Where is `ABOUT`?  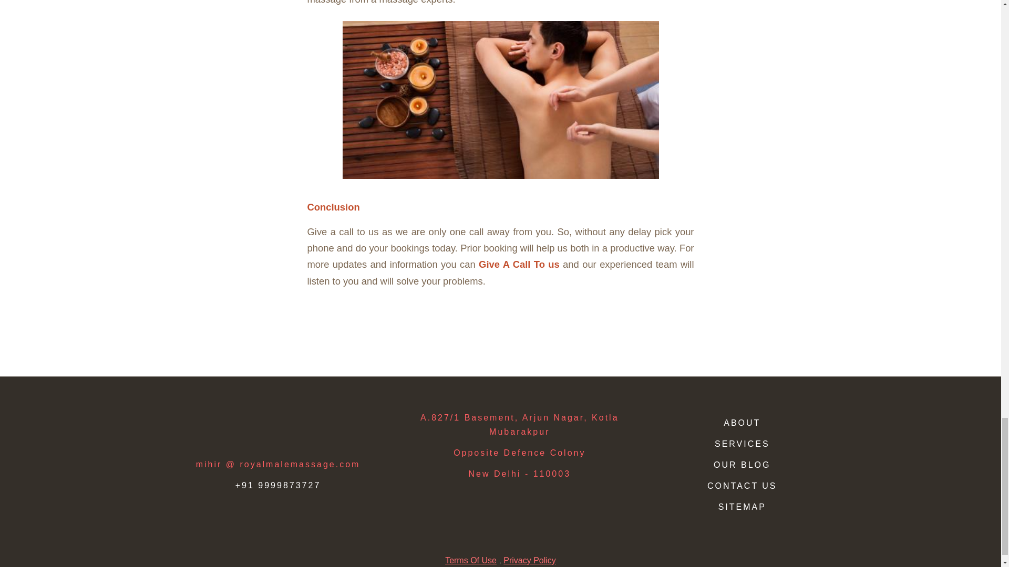 ABOUT is located at coordinates (742, 423).